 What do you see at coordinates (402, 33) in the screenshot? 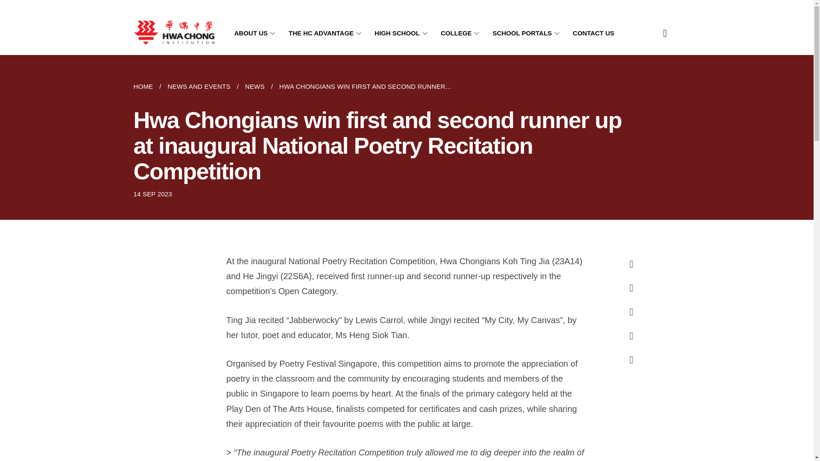
I see `HIGH SCHOOL` at bounding box center [402, 33].